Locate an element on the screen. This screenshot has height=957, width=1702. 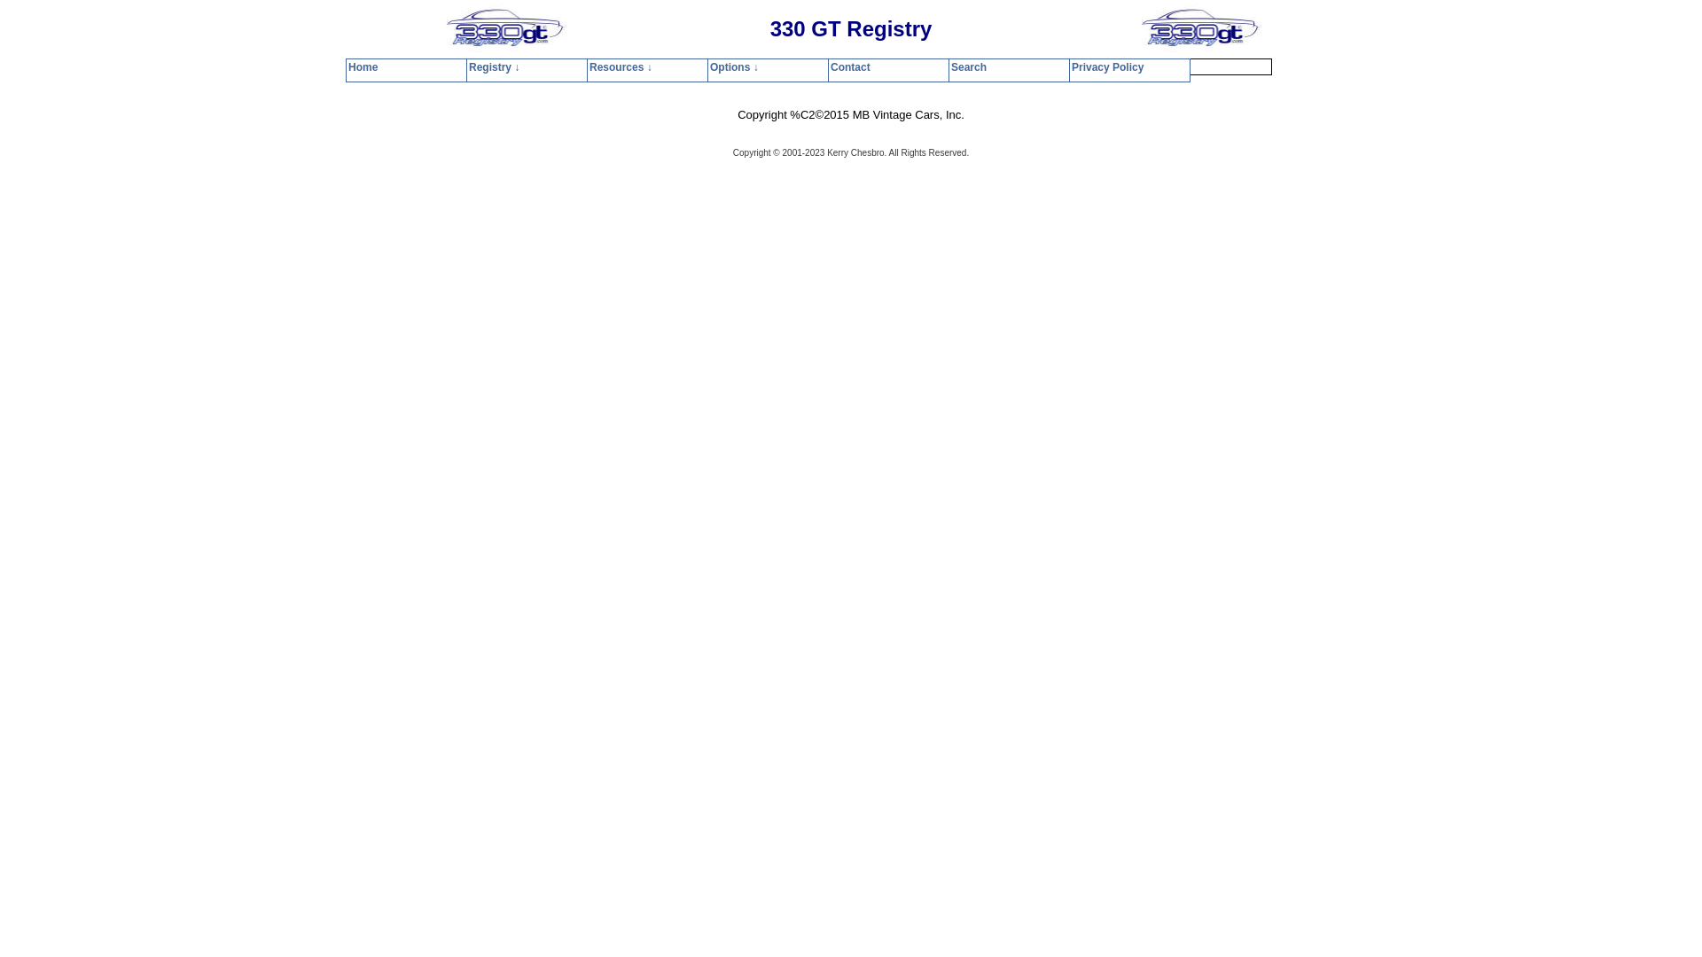
Home is located at coordinates (670, 67).